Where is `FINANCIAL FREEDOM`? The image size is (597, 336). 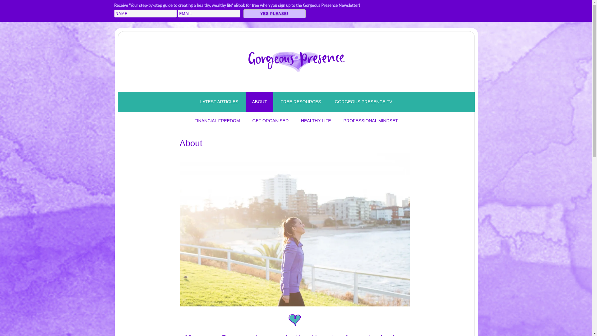
FINANCIAL FREEDOM is located at coordinates (217, 121).